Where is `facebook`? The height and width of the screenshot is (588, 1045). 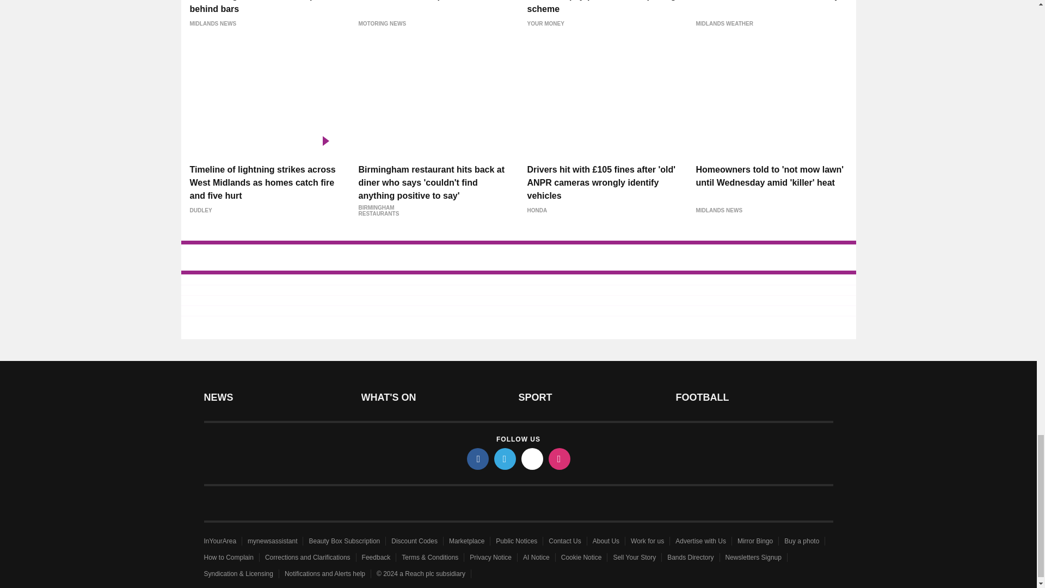 facebook is located at coordinates (478, 458).